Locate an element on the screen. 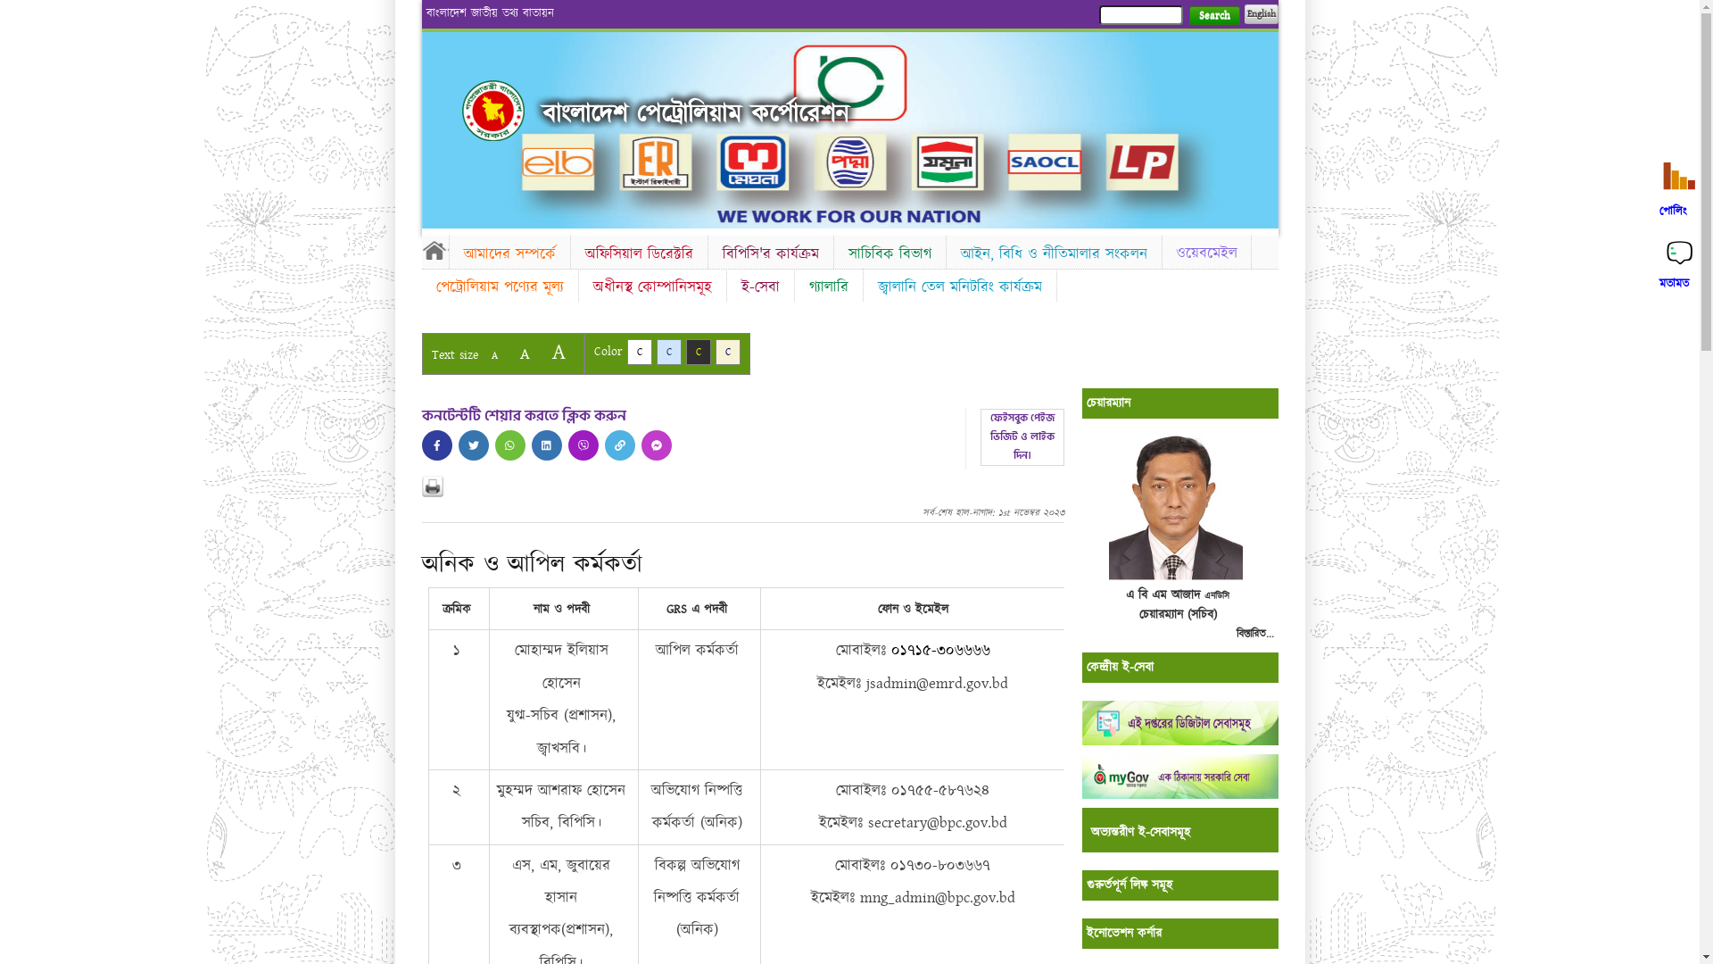 The image size is (1713, 964). C is located at coordinates (639, 352).